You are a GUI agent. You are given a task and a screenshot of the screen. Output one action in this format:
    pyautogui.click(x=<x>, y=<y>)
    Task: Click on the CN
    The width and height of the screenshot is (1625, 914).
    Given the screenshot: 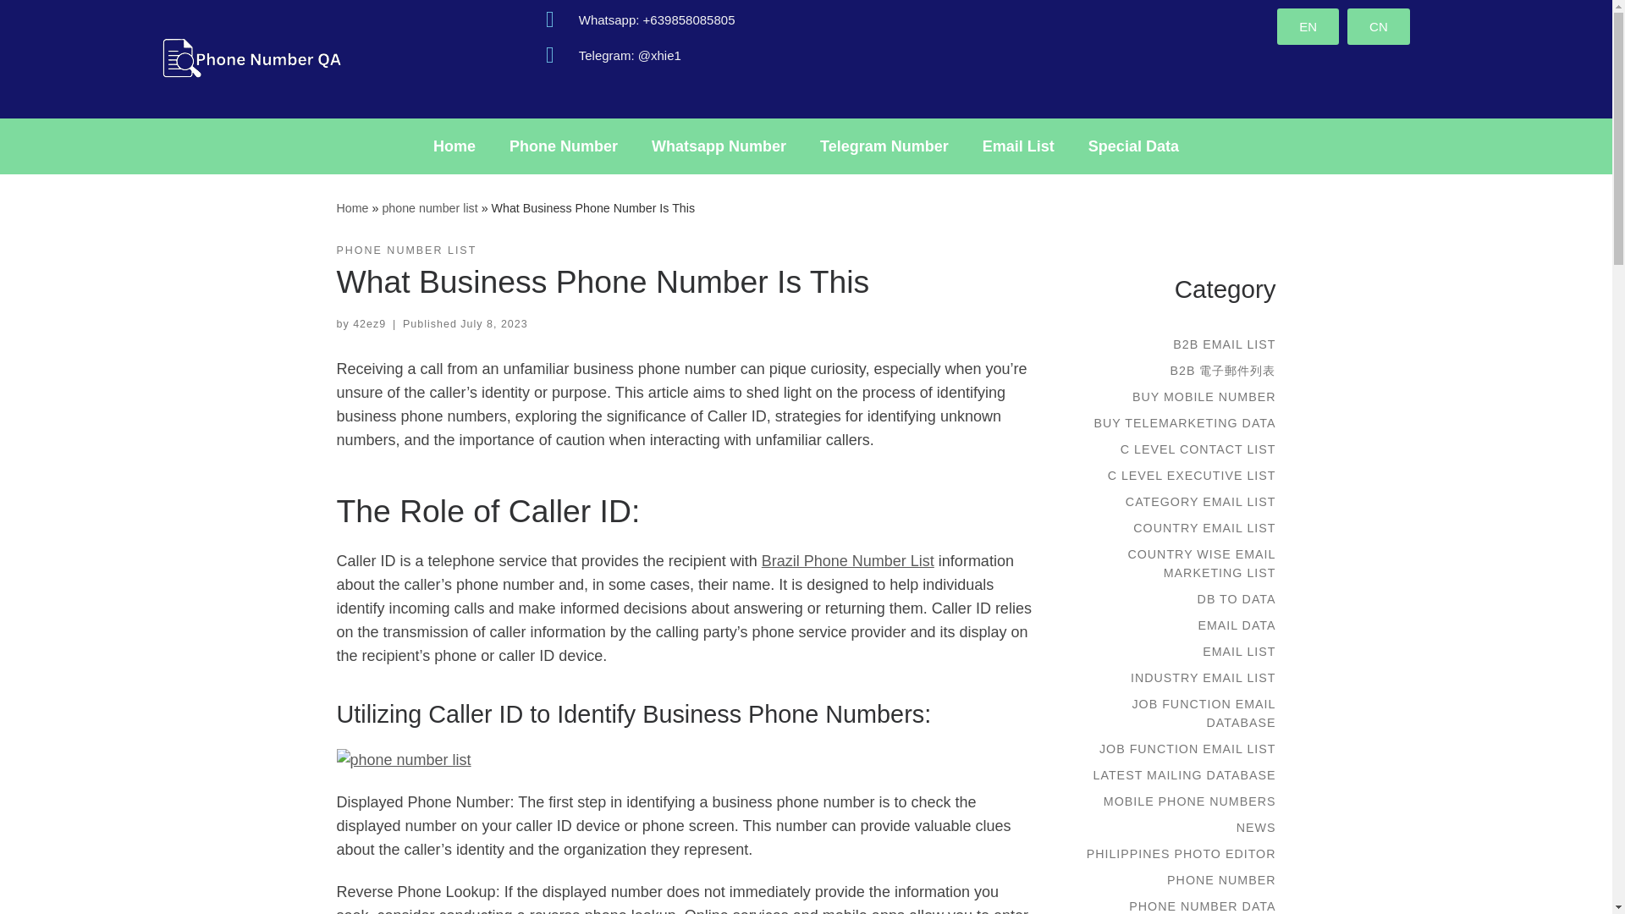 What is the action you would take?
    pyautogui.click(x=1378, y=25)
    